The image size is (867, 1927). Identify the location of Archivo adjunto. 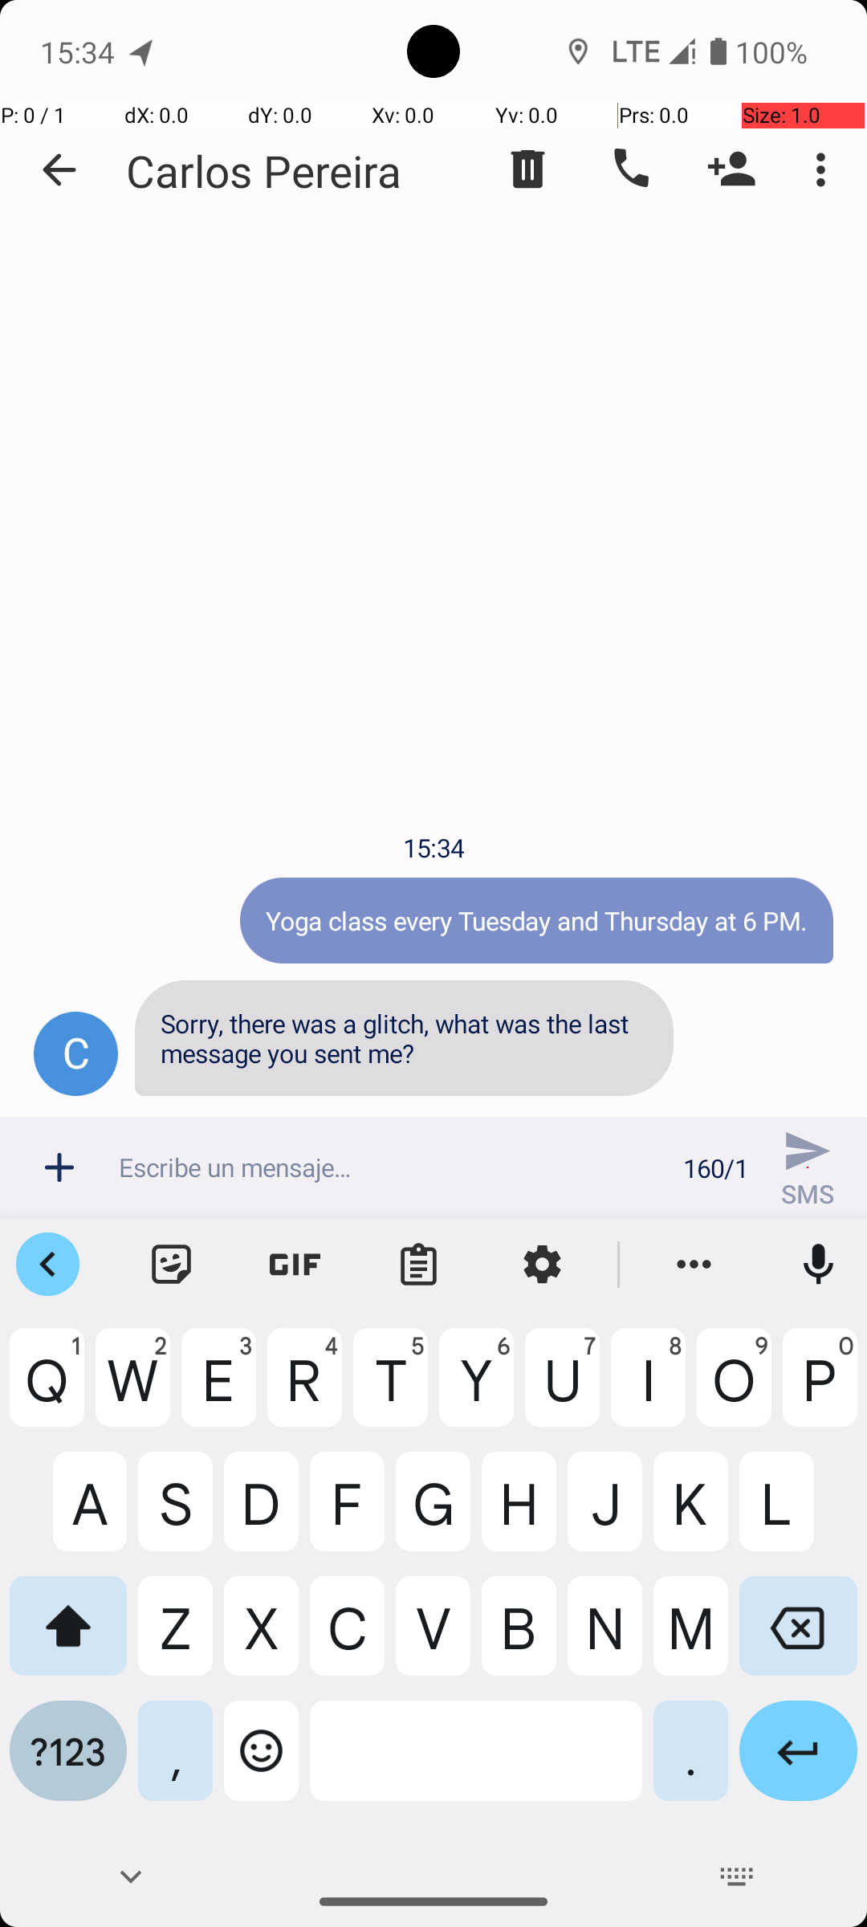
(59, 1167).